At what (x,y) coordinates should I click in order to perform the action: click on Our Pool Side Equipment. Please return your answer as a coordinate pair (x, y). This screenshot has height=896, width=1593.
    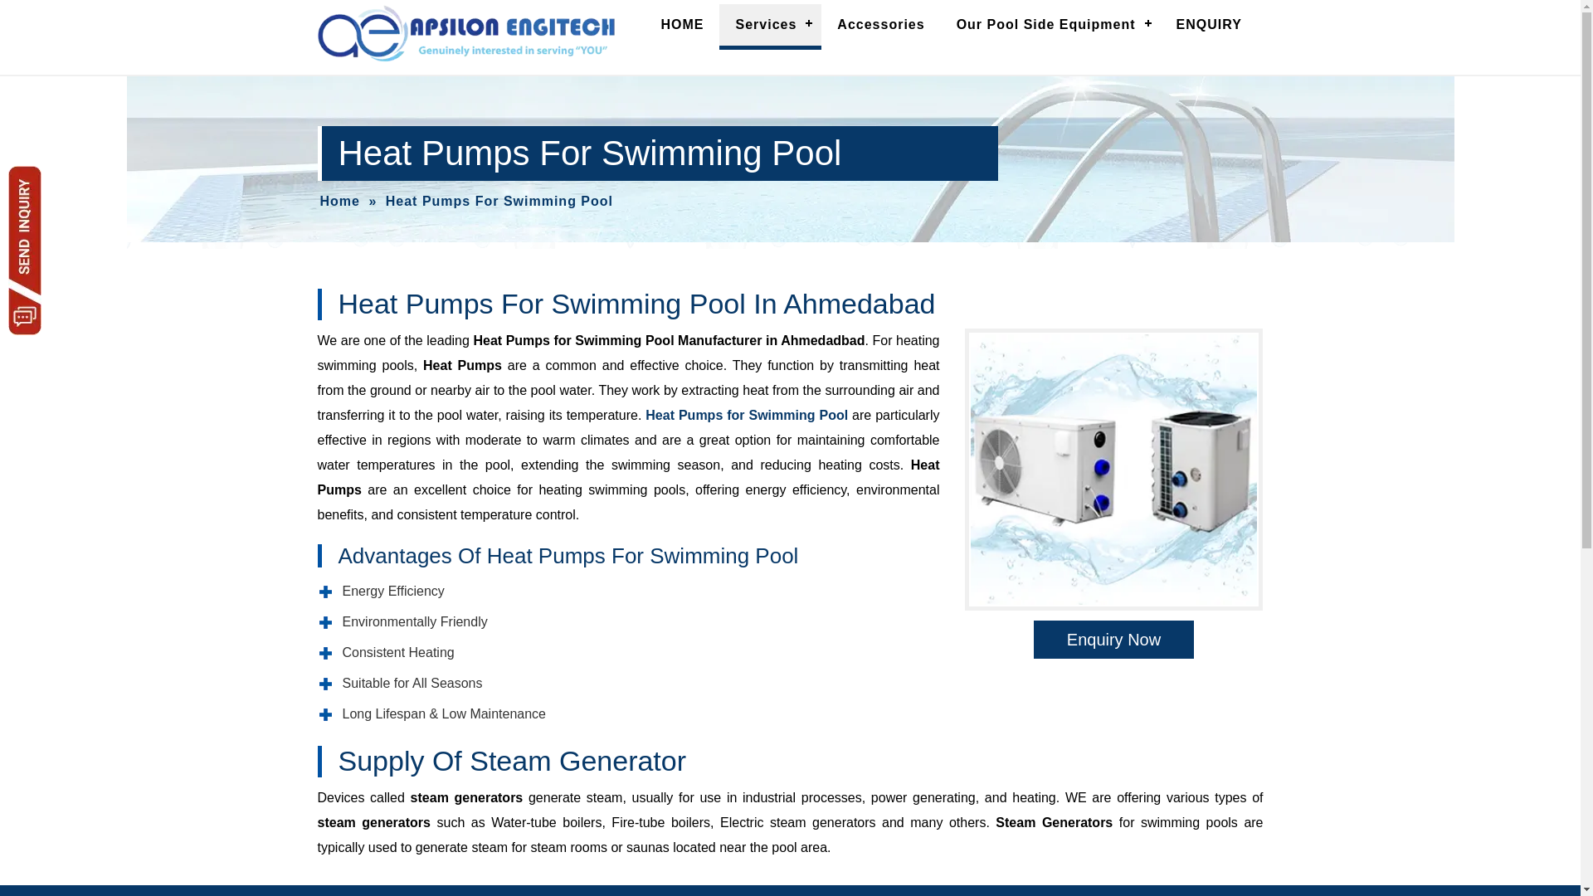
    Looking at the image, I should click on (1050, 25).